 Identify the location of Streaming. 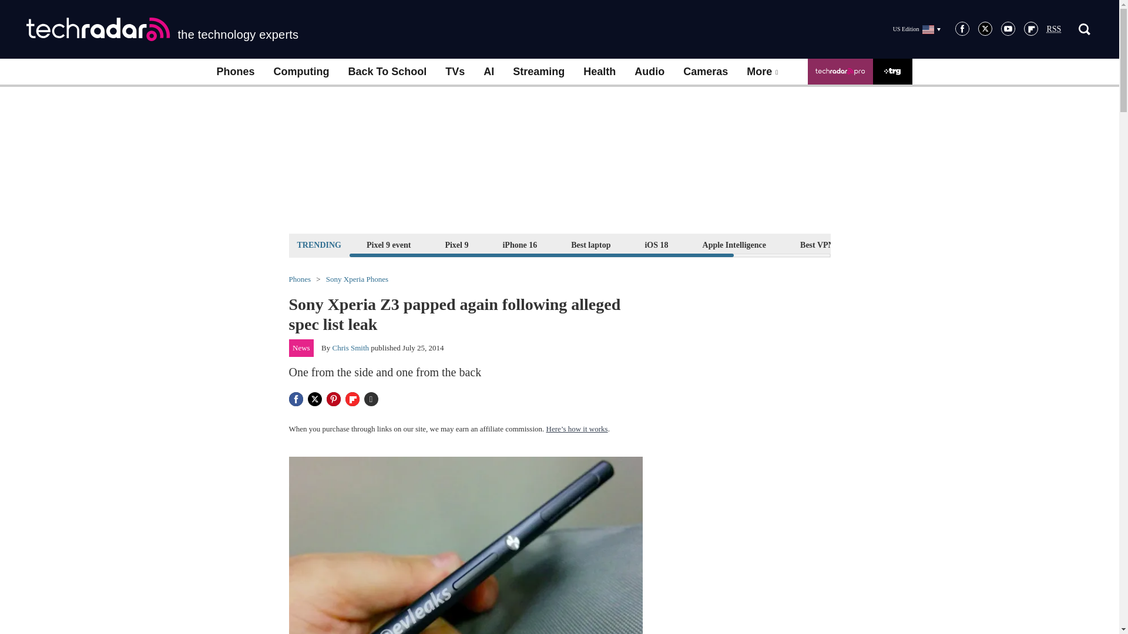
(538, 72).